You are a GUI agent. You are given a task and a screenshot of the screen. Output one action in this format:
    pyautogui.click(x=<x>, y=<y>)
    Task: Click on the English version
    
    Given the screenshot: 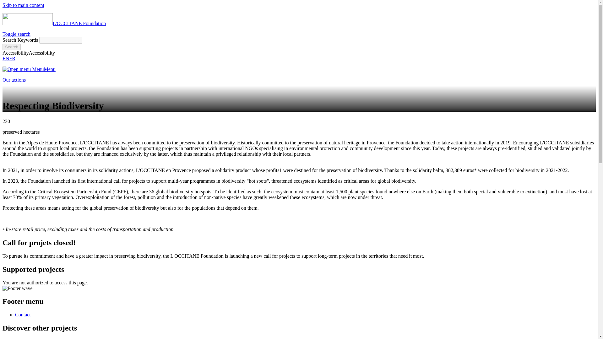 What is the action you would take?
    pyautogui.click(x=6, y=58)
    